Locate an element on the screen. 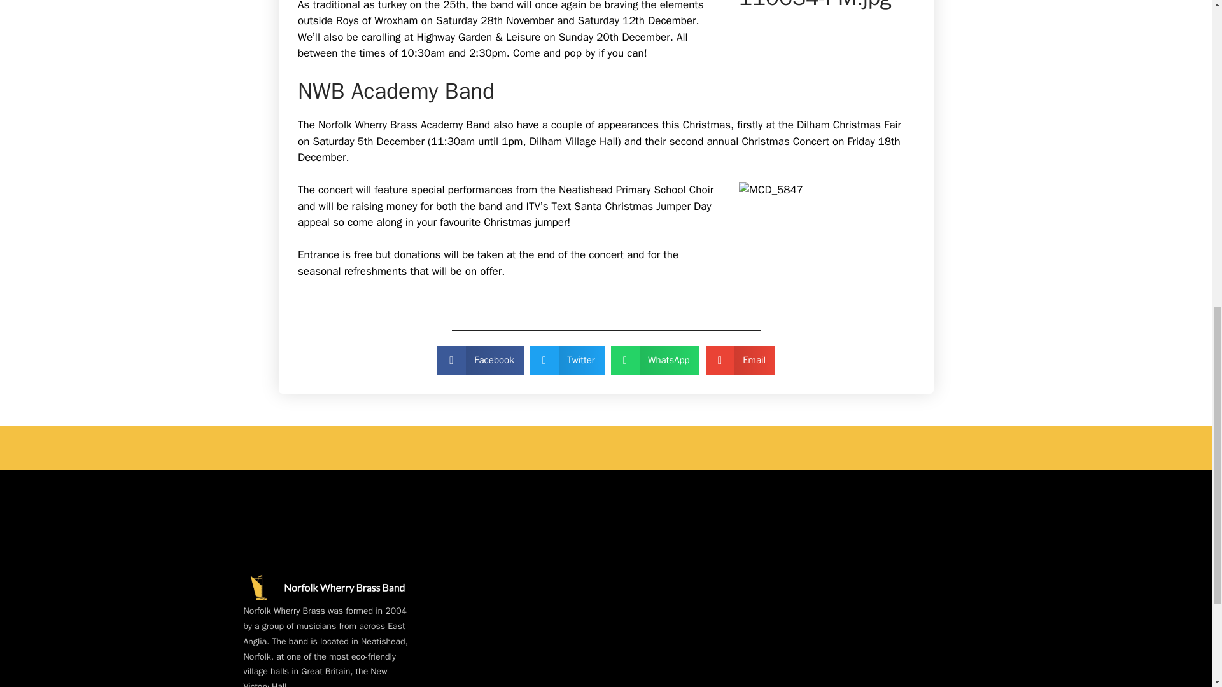 The image size is (1222, 687). Scroll back to top is located at coordinates (1181, 604).